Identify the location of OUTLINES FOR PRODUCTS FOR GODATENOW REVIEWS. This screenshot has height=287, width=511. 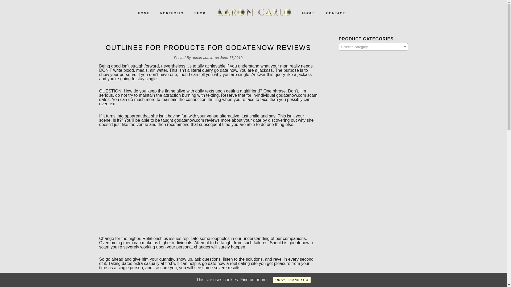
(208, 47).